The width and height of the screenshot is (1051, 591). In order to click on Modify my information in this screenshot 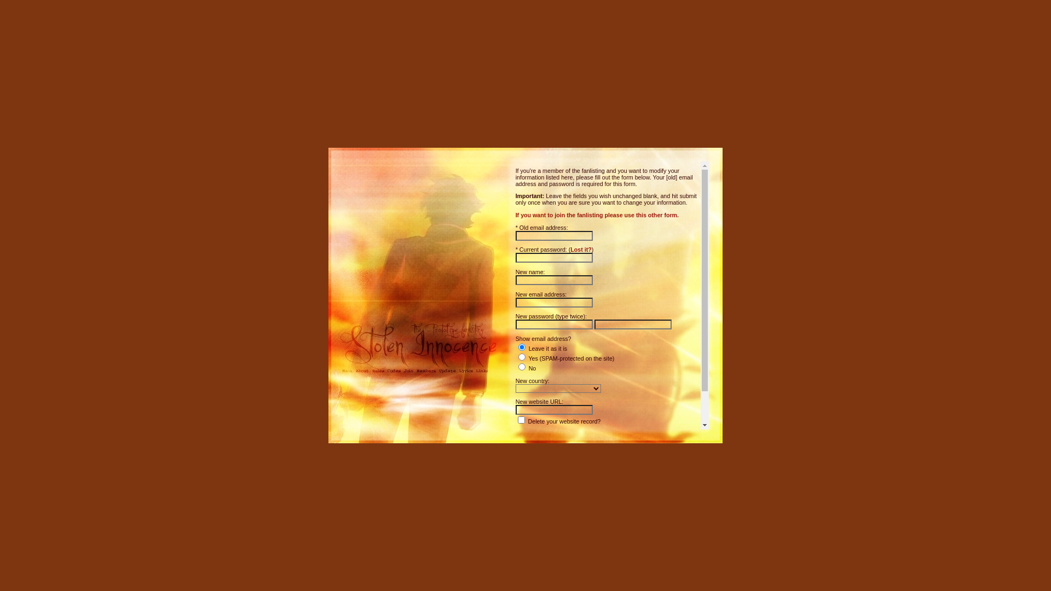, I will do `click(548, 436)`.